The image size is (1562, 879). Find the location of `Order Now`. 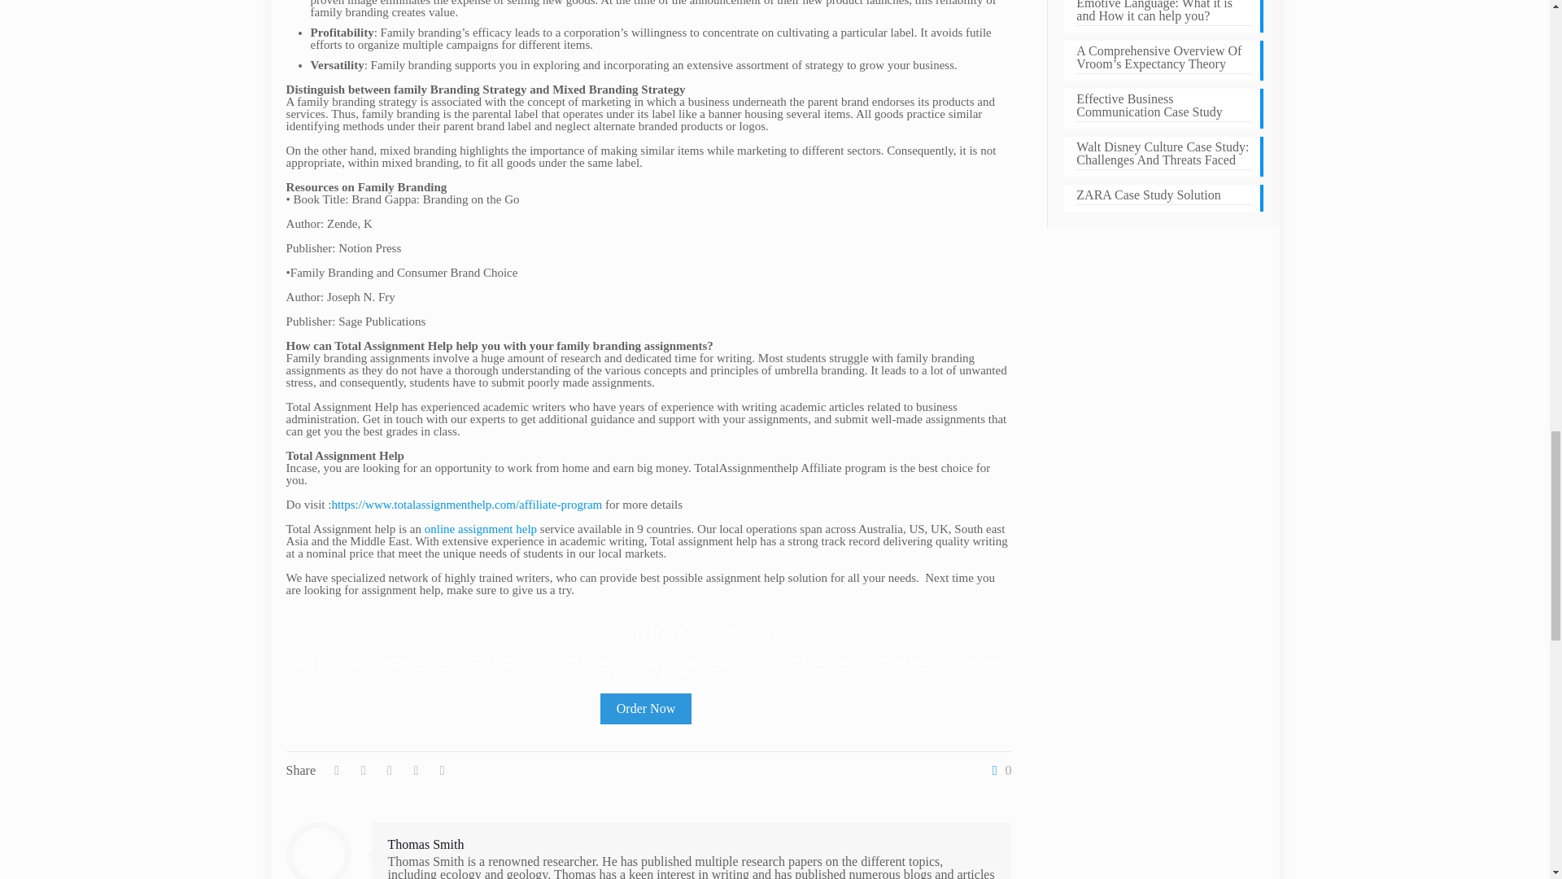

Order Now is located at coordinates (646, 708).